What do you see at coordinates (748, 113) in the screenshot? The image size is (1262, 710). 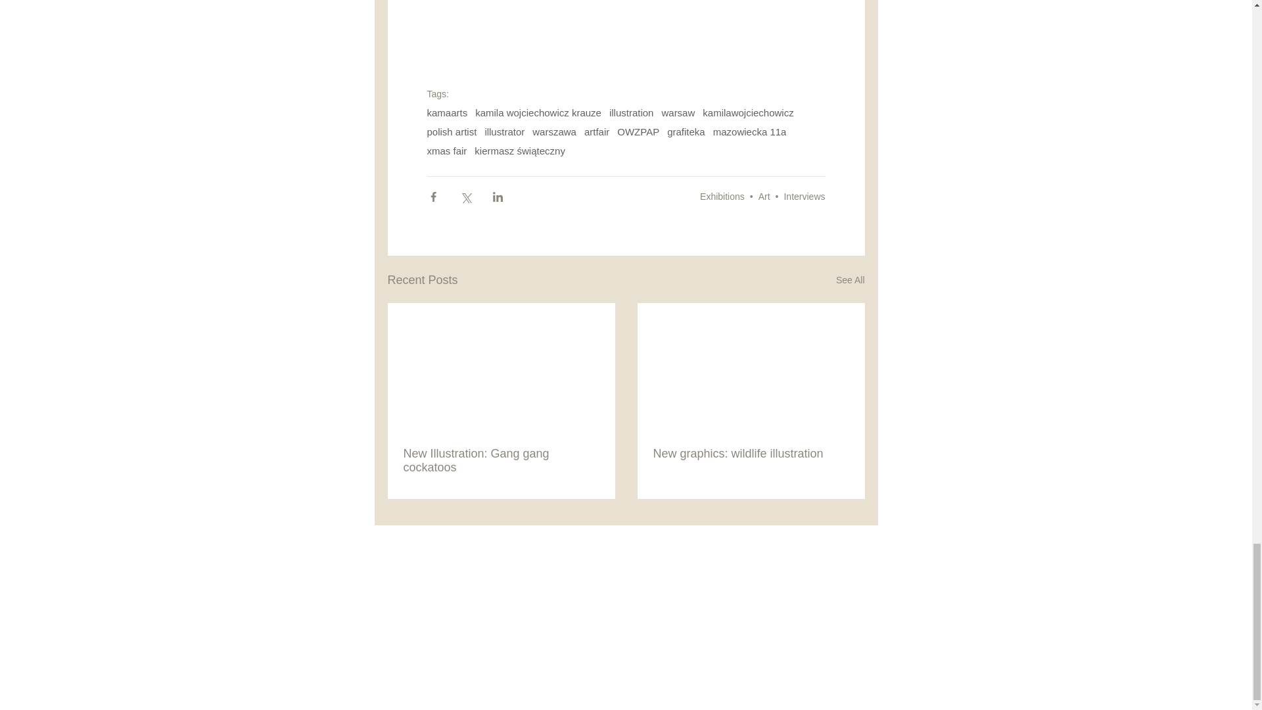 I see `kamilawojciechowicz` at bounding box center [748, 113].